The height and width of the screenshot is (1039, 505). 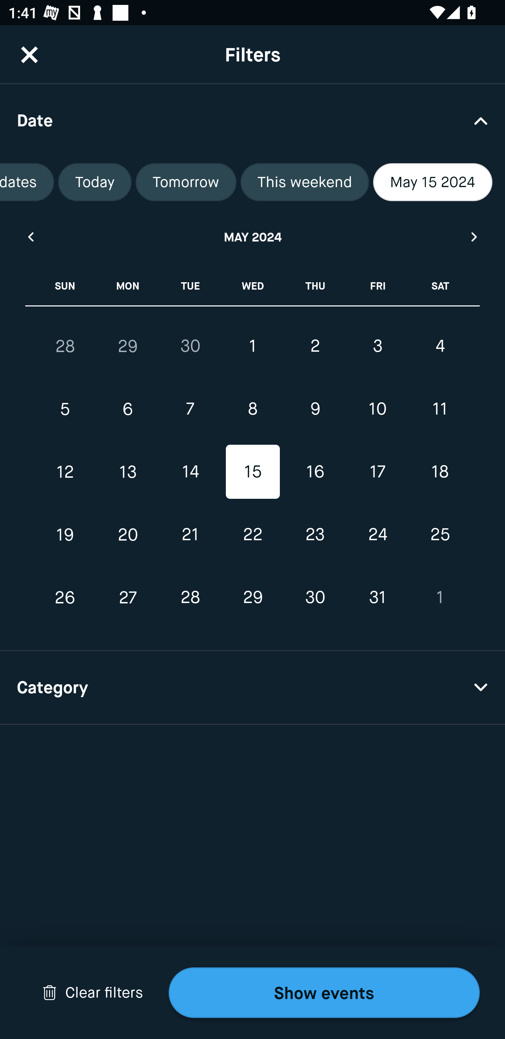 I want to click on 28, so click(x=190, y=597).